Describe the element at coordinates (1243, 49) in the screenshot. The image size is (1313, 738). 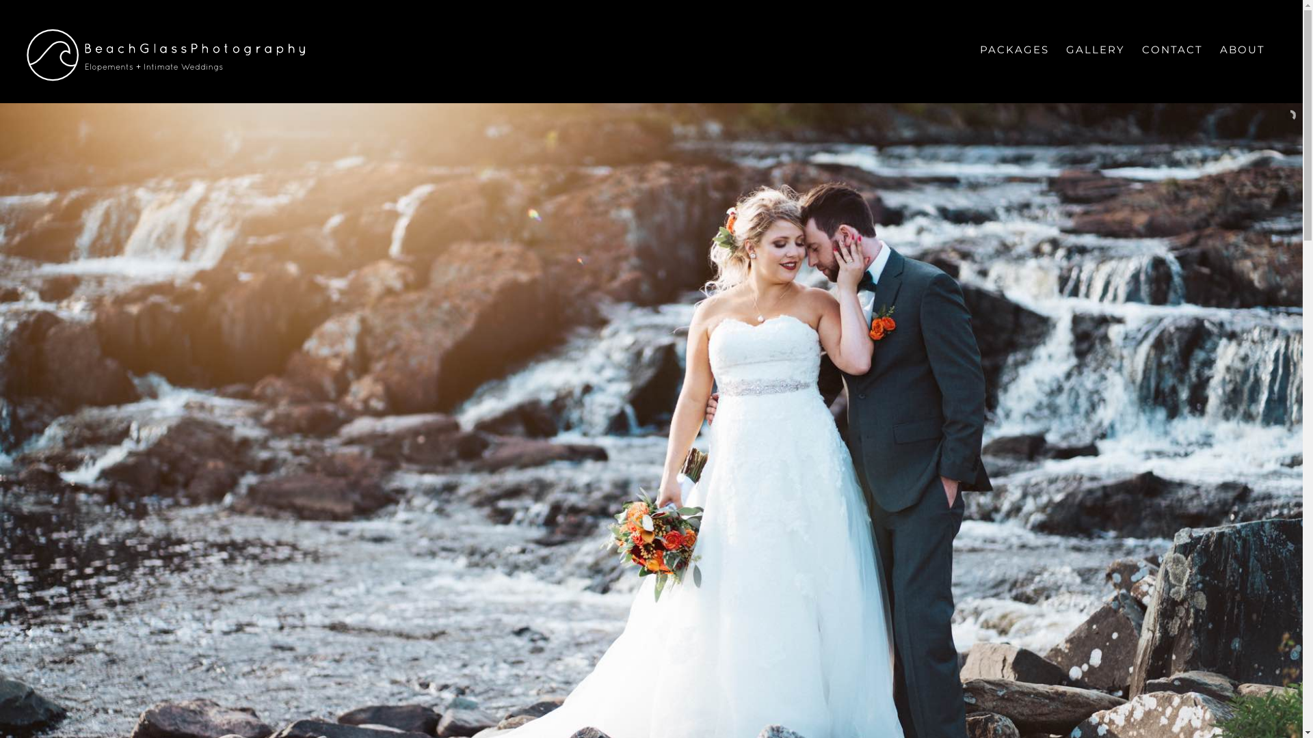
I see `ABOUT` at that location.